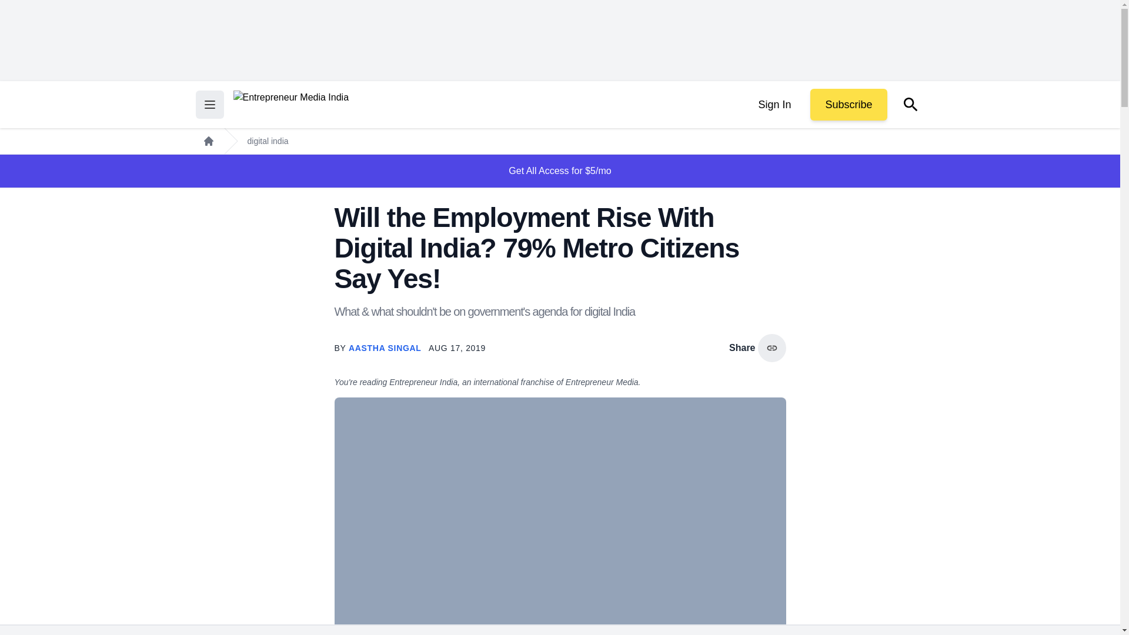  Describe the element at coordinates (774, 105) in the screenshot. I see `Sign In` at that location.